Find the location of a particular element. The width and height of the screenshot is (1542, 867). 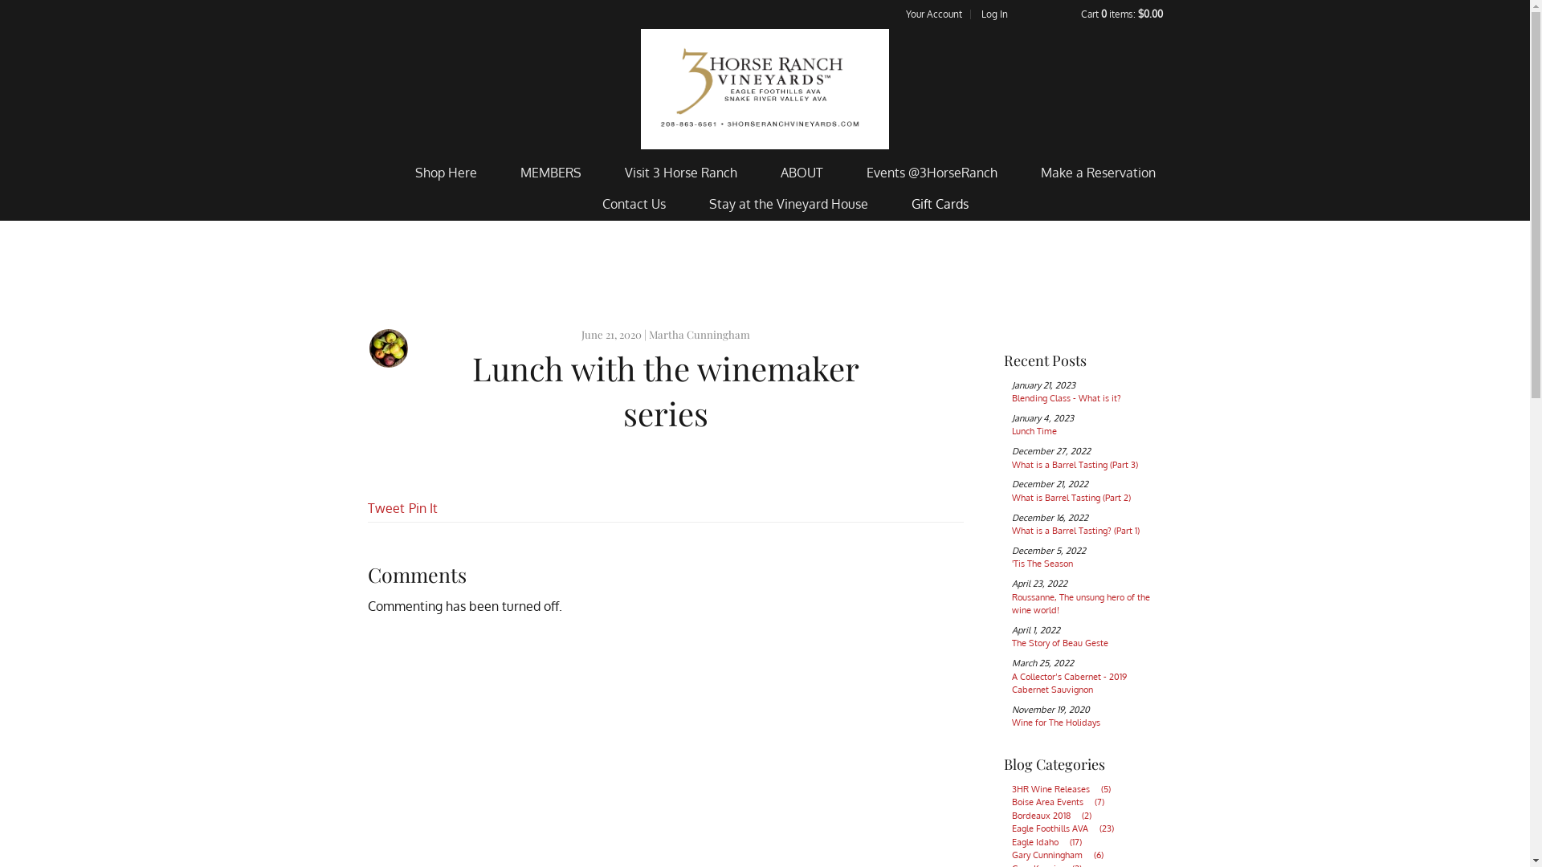

Cart 0 items: $0.00 is located at coordinates (1122, 14).